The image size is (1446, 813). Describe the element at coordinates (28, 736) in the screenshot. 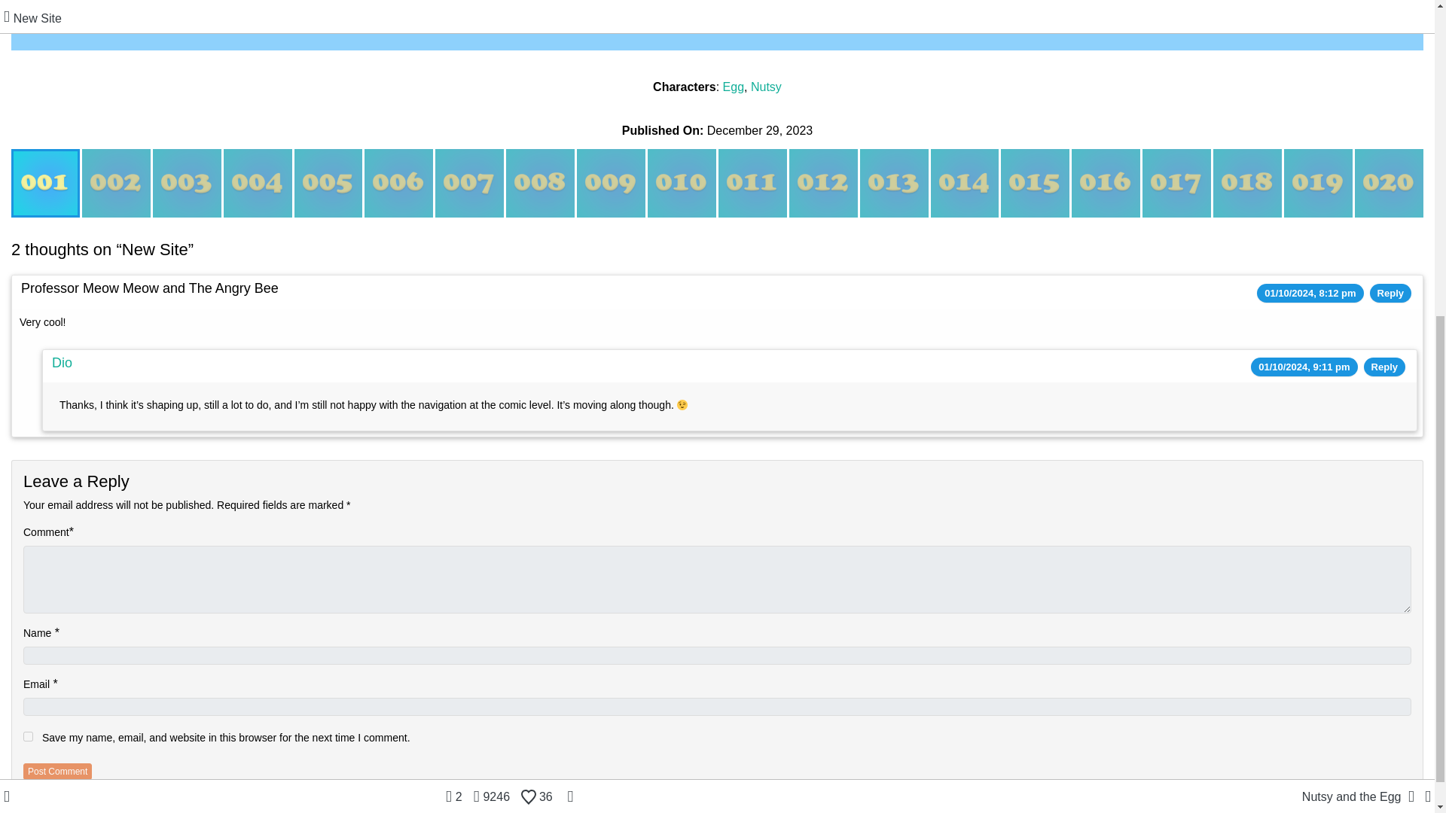

I see `yes` at that location.